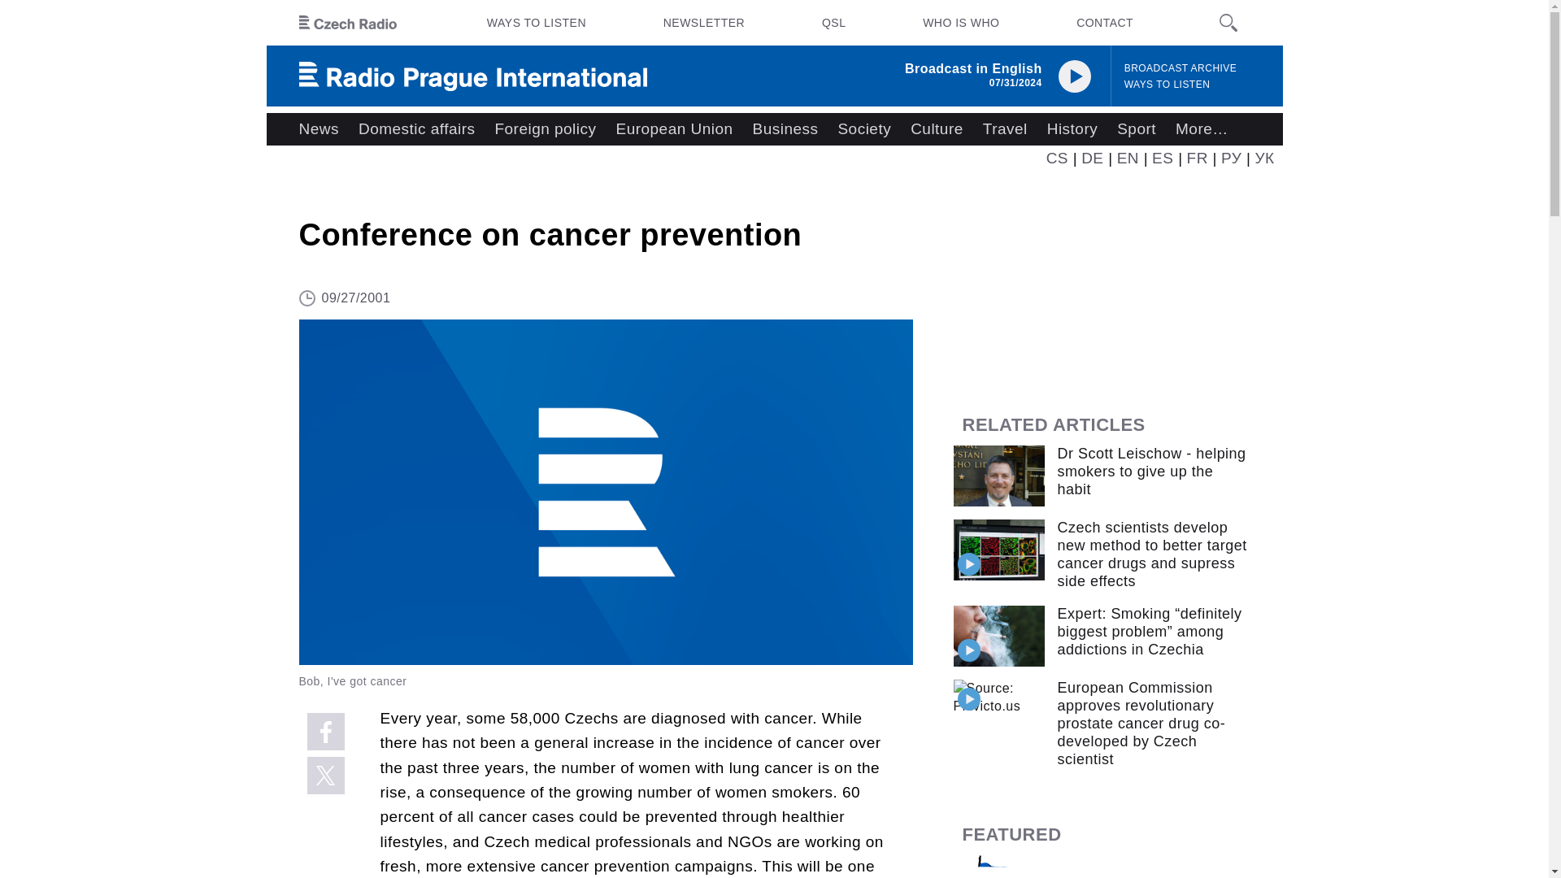 The width and height of the screenshot is (1561, 878). I want to click on DE, so click(1093, 158).